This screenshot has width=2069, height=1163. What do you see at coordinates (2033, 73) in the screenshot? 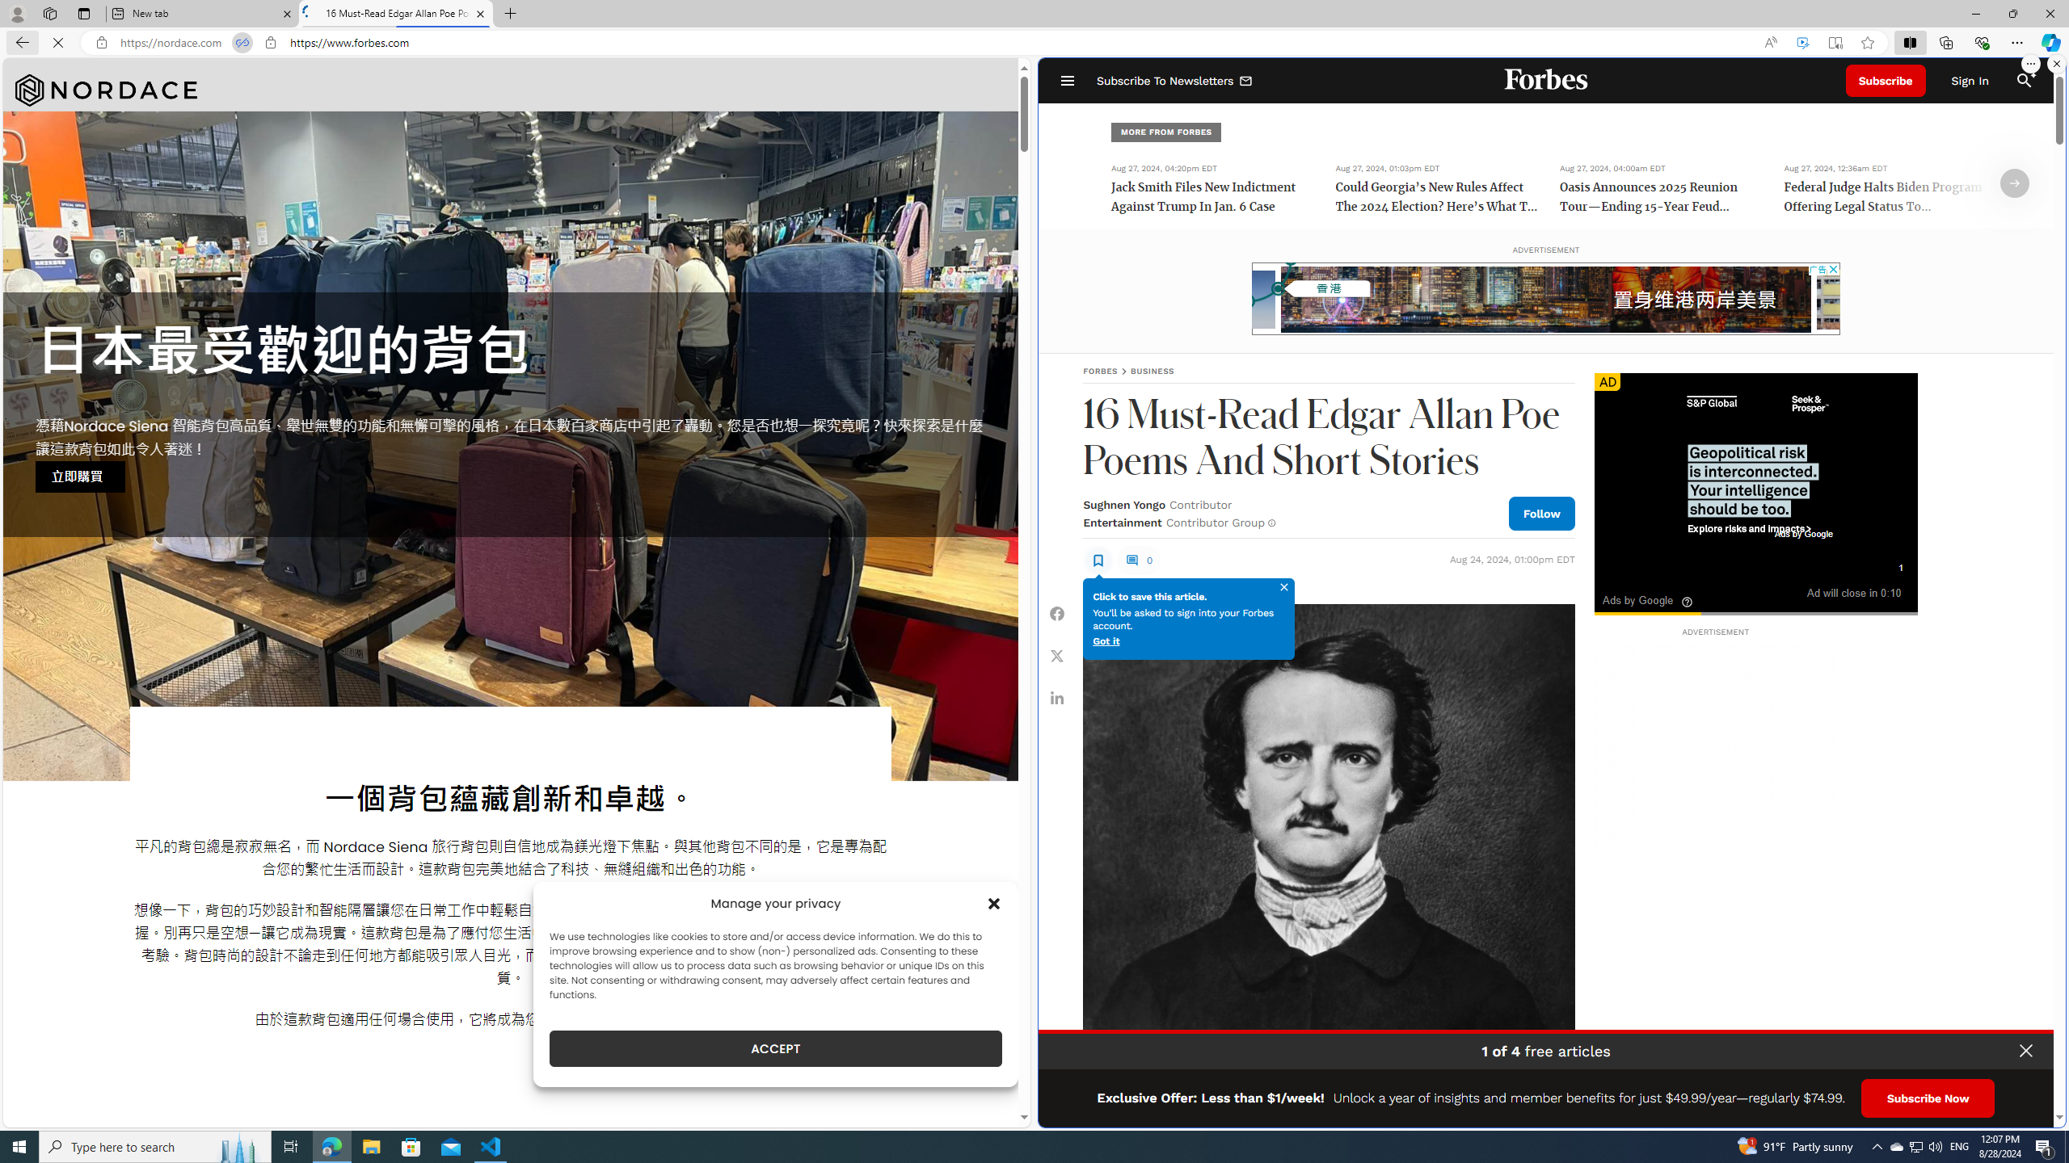
I see `Class: sparkles_svg__fs-icon sparkles_svg__fs-icon--sparkles` at bounding box center [2033, 73].